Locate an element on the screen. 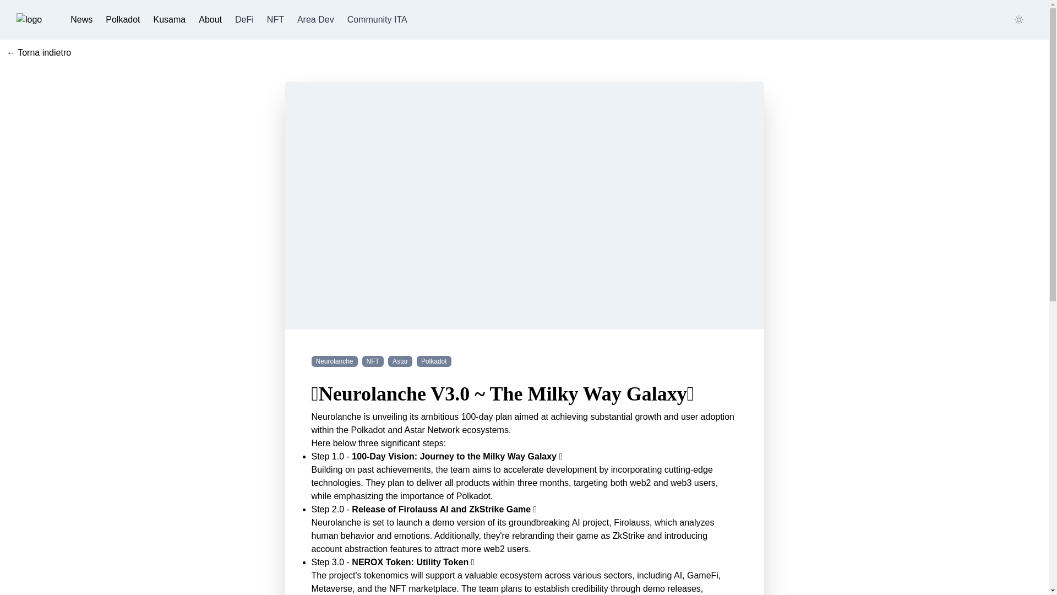 This screenshot has width=1057, height=595. Astar is located at coordinates (400, 362).